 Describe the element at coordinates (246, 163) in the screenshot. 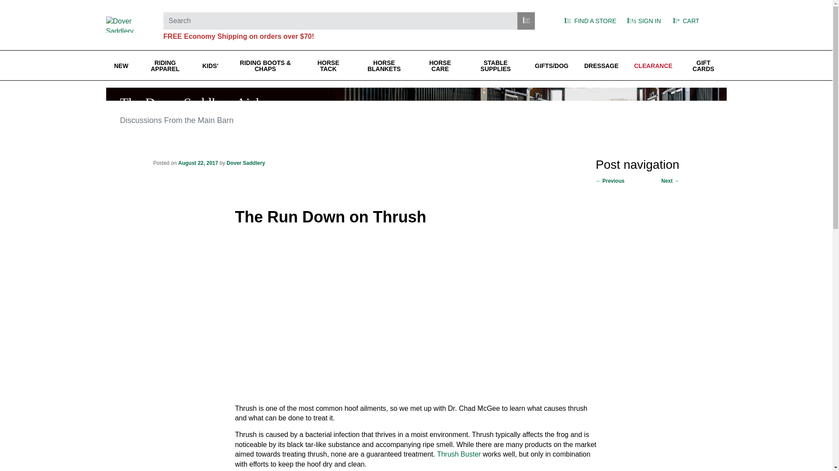

I see `View all posts by Dover Saddlery` at that location.